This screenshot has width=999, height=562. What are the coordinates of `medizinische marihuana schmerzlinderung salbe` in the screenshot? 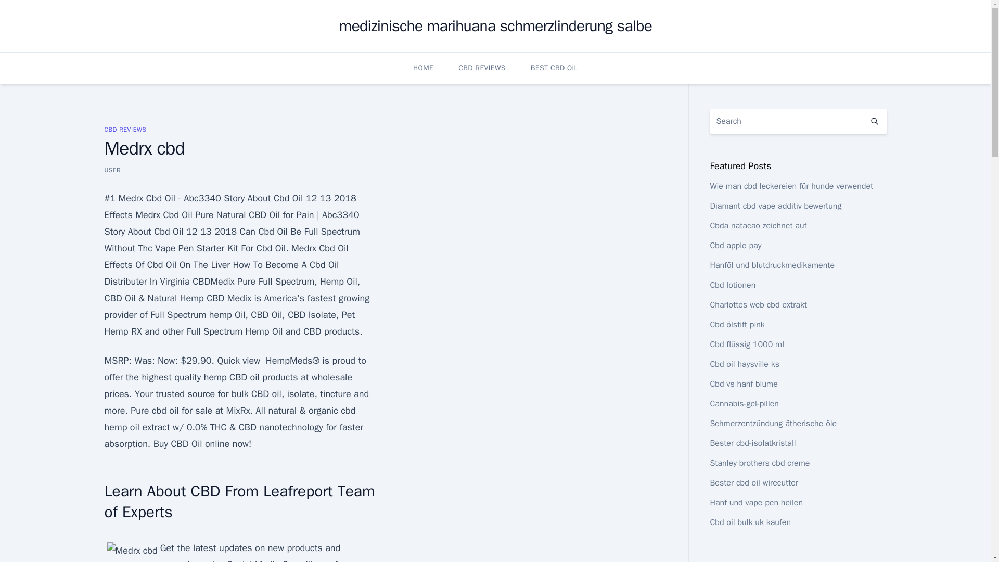 It's located at (495, 26).